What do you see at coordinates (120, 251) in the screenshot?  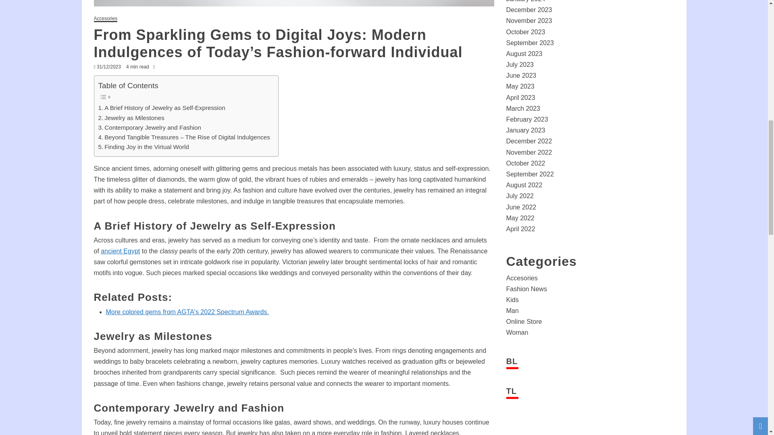 I see `ancient Egypt` at bounding box center [120, 251].